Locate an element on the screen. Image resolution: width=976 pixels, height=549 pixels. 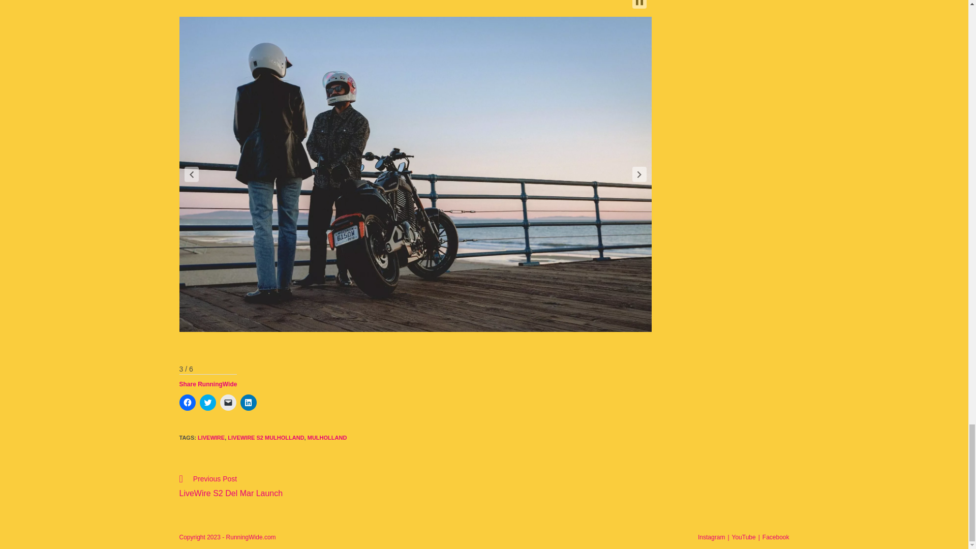
Facebook is located at coordinates (776, 537).